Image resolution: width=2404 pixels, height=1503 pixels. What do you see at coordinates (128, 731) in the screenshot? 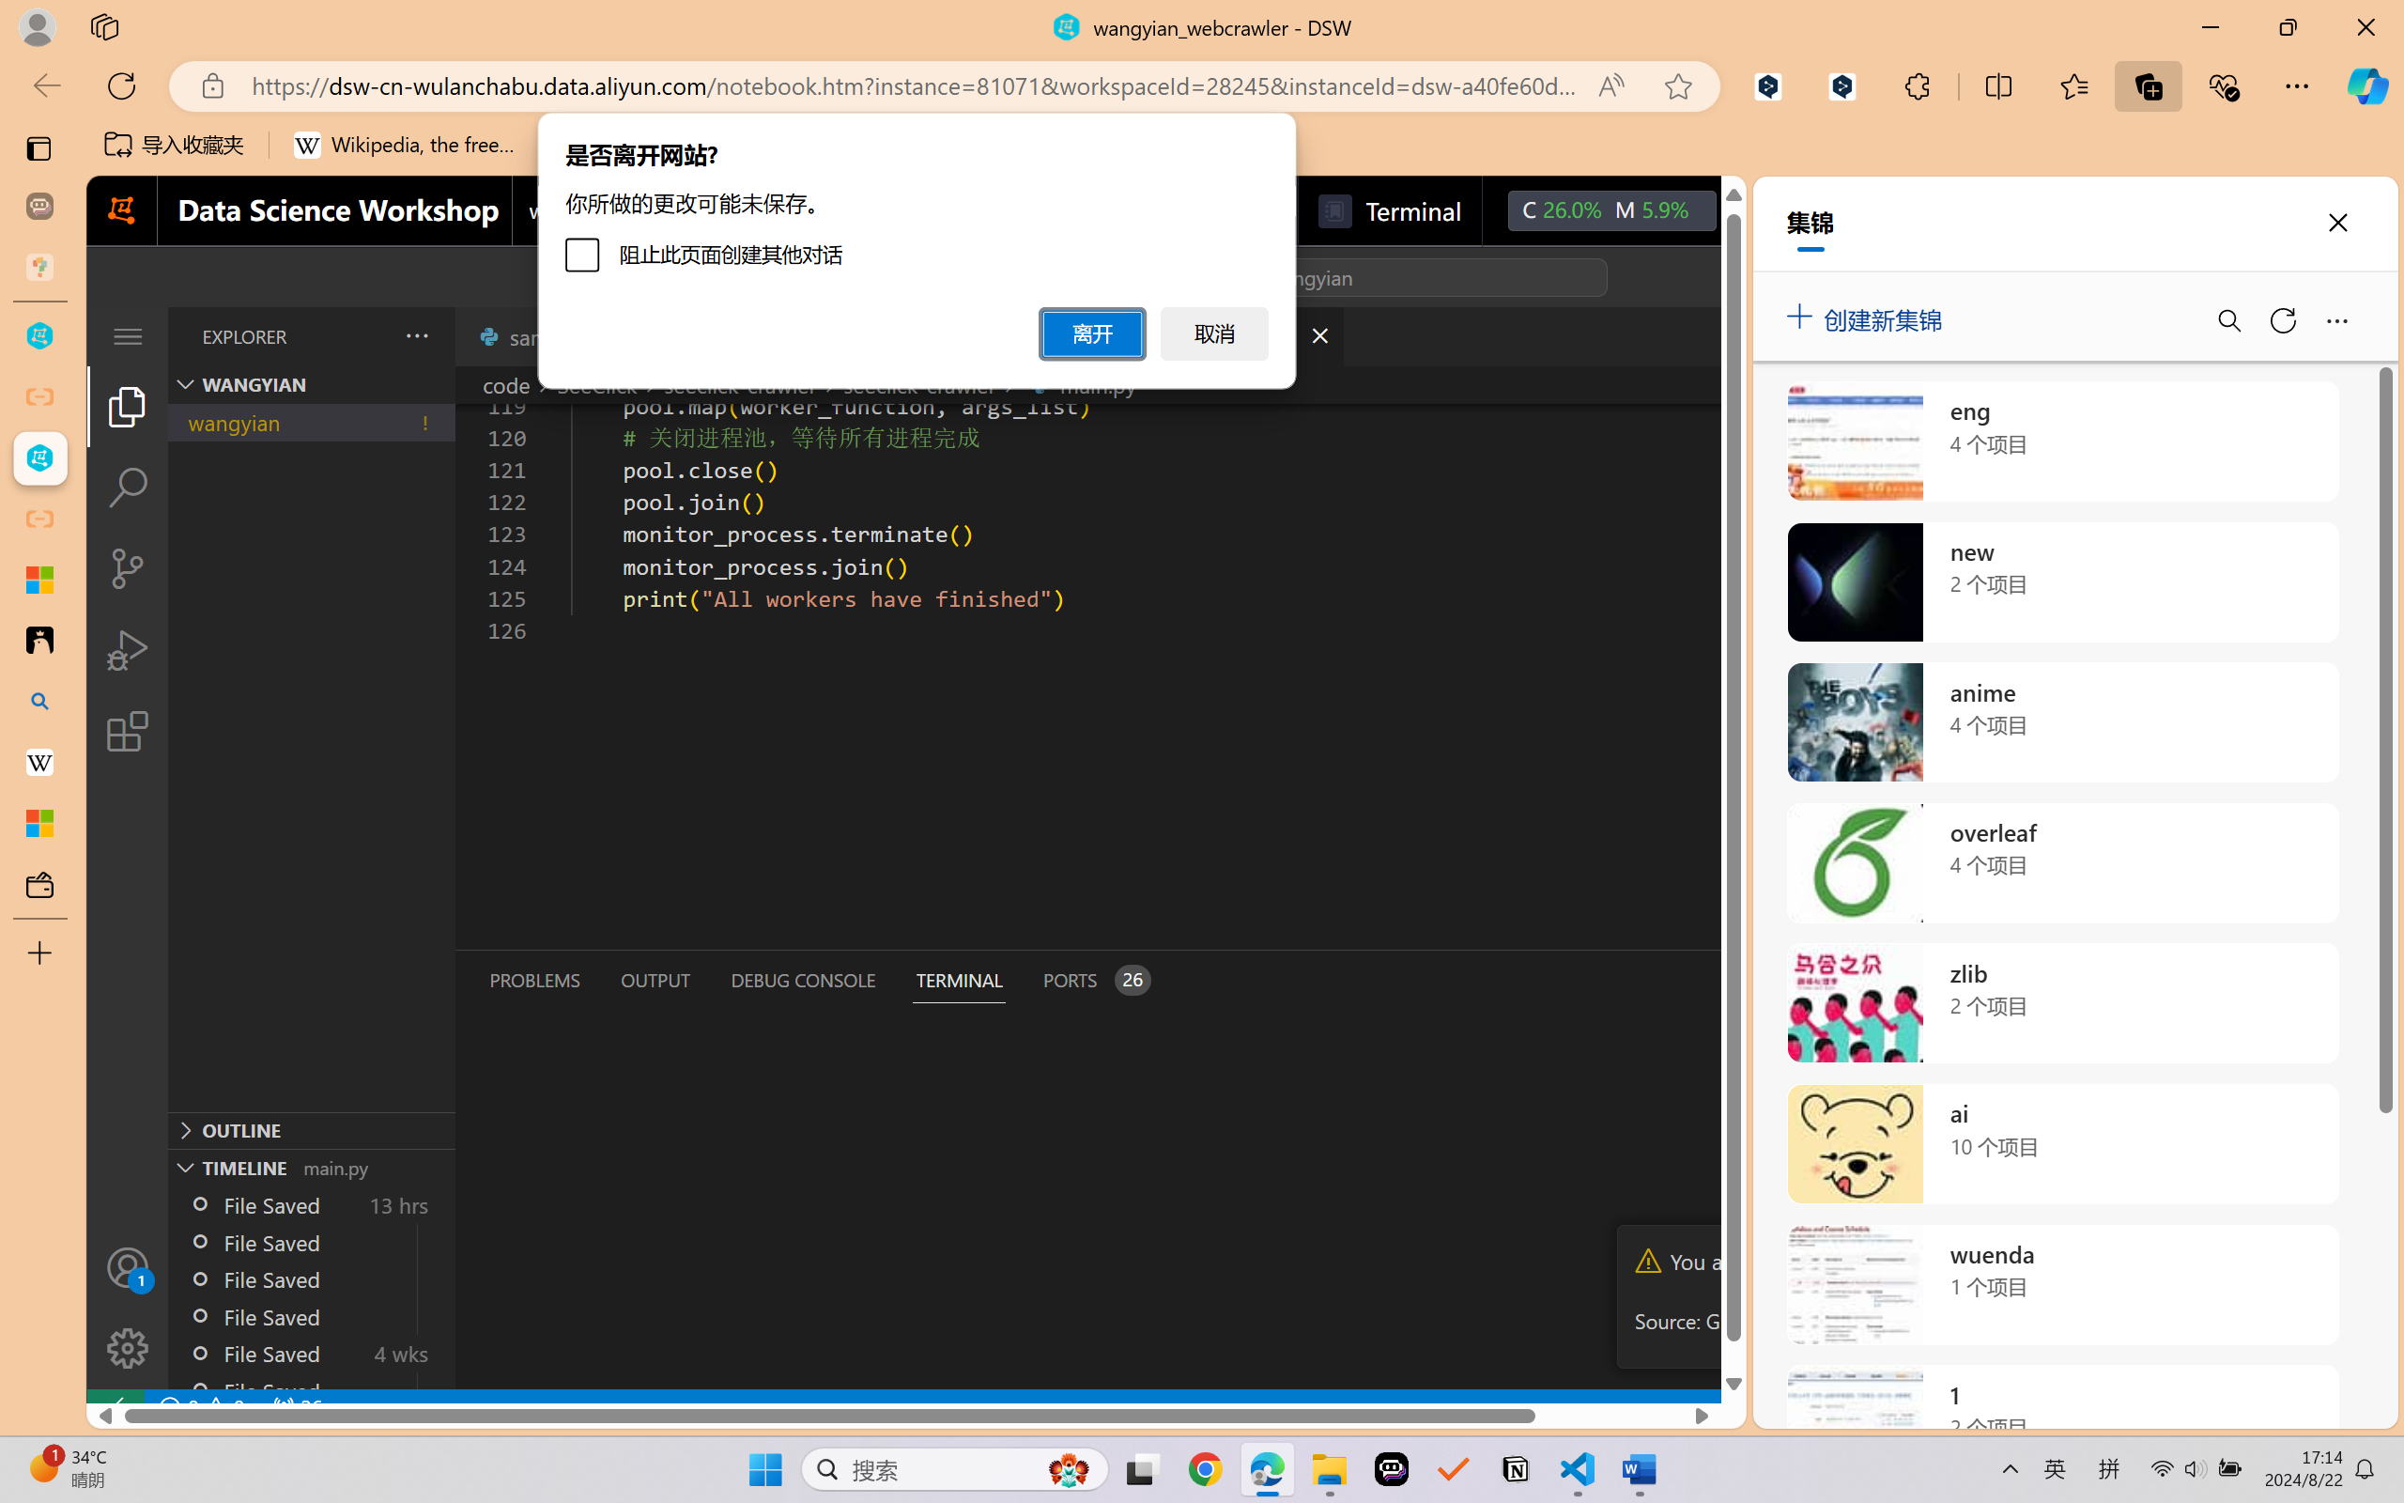
I see `Extensions (Ctrl+Shift+X)` at bounding box center [128, 731].